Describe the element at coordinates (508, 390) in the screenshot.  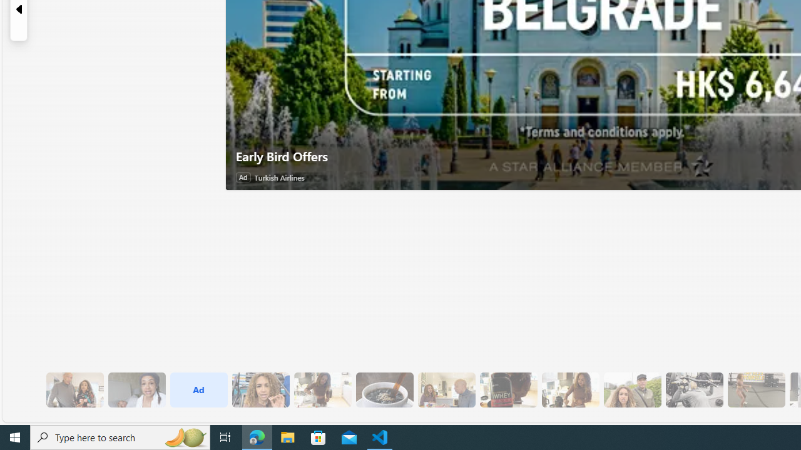
I see `6 Since Eating More Protein Her Training Has Improved` at that location.